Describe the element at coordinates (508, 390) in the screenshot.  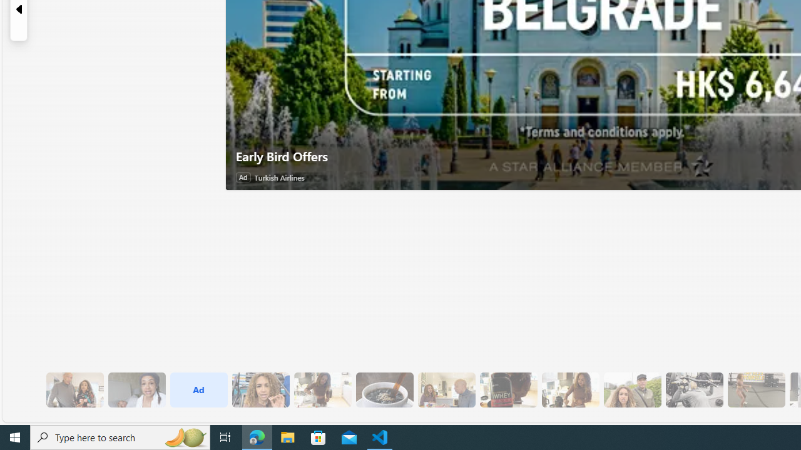
I see `6 Since Eating More Protein Her Training Has Improved` at that location.